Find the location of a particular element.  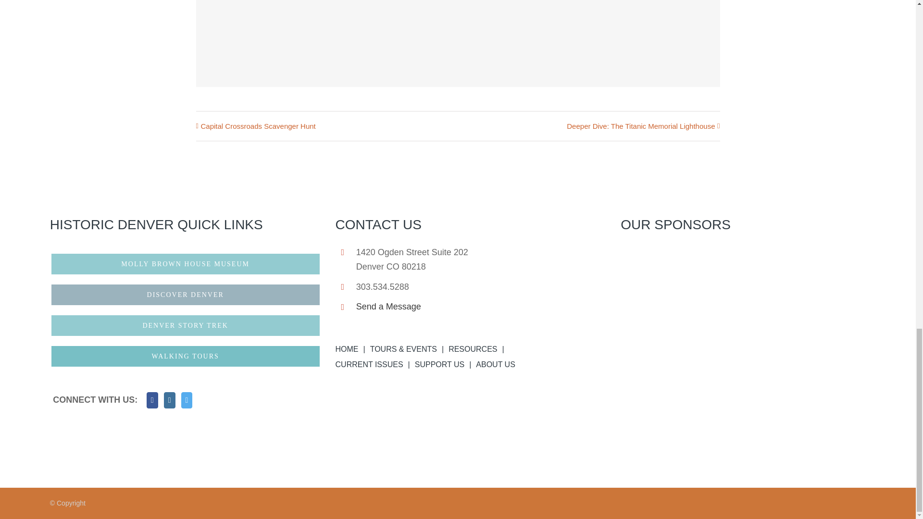

MOLLY BROWN HOUSE MUSEUM is located at coordinates (186, 263).